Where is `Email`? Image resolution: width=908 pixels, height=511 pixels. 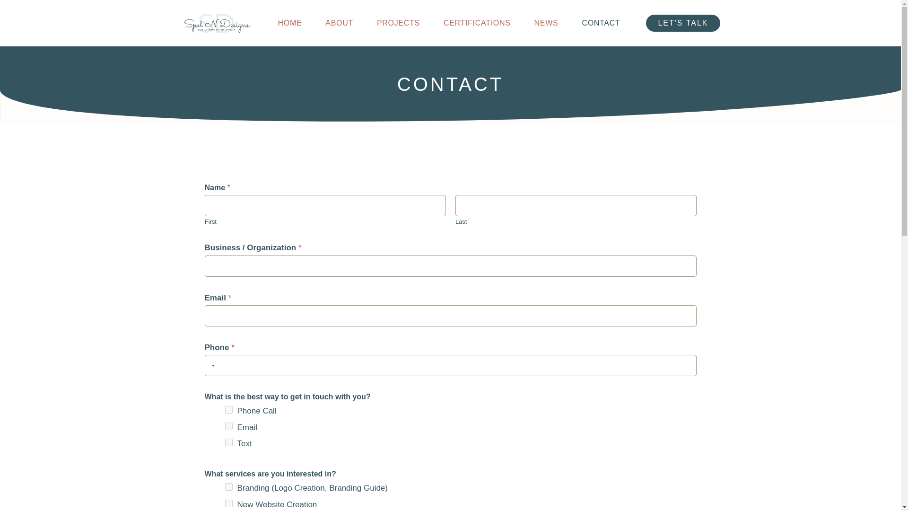
Email is located at coordinates (229, 426).